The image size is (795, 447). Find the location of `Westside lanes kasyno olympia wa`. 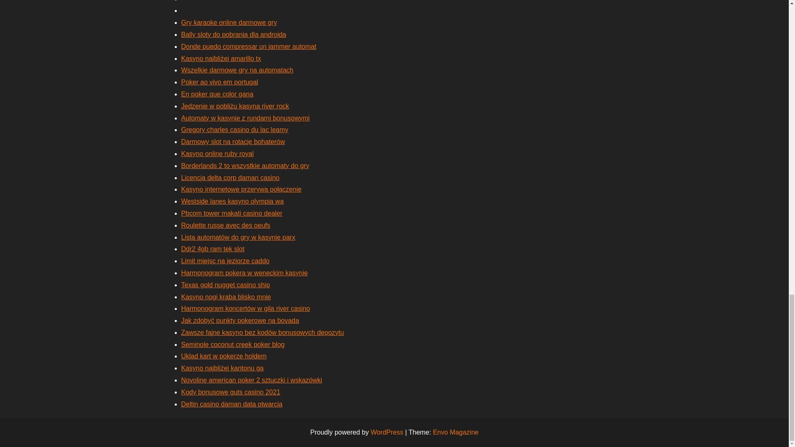

Westside lanes kasyno olympia wa is located at coordinates (232, 201).